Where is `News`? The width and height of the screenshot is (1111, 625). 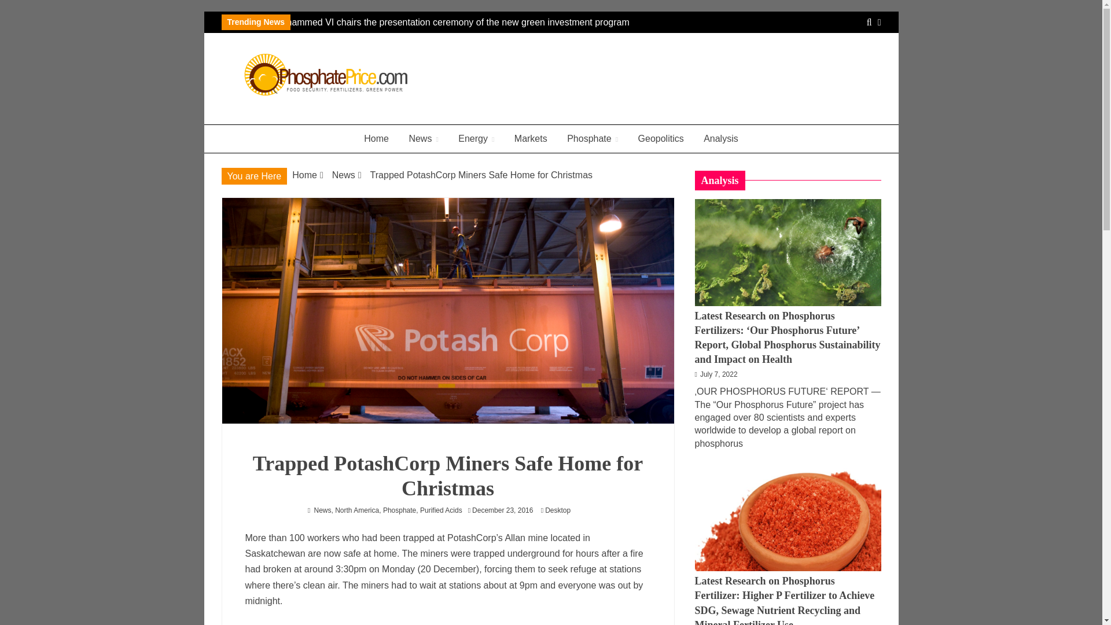 News is located at coordinates (423, 139).